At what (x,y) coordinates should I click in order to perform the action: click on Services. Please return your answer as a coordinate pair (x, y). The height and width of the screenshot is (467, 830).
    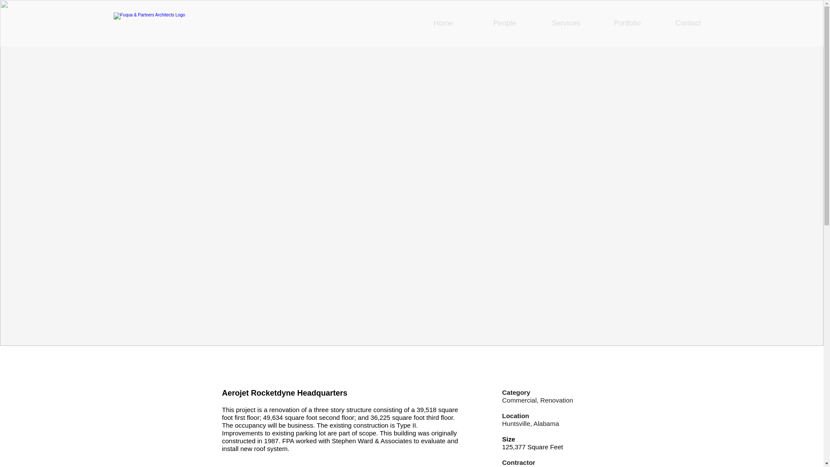
    Looking at the image, I should click on (566, 23).